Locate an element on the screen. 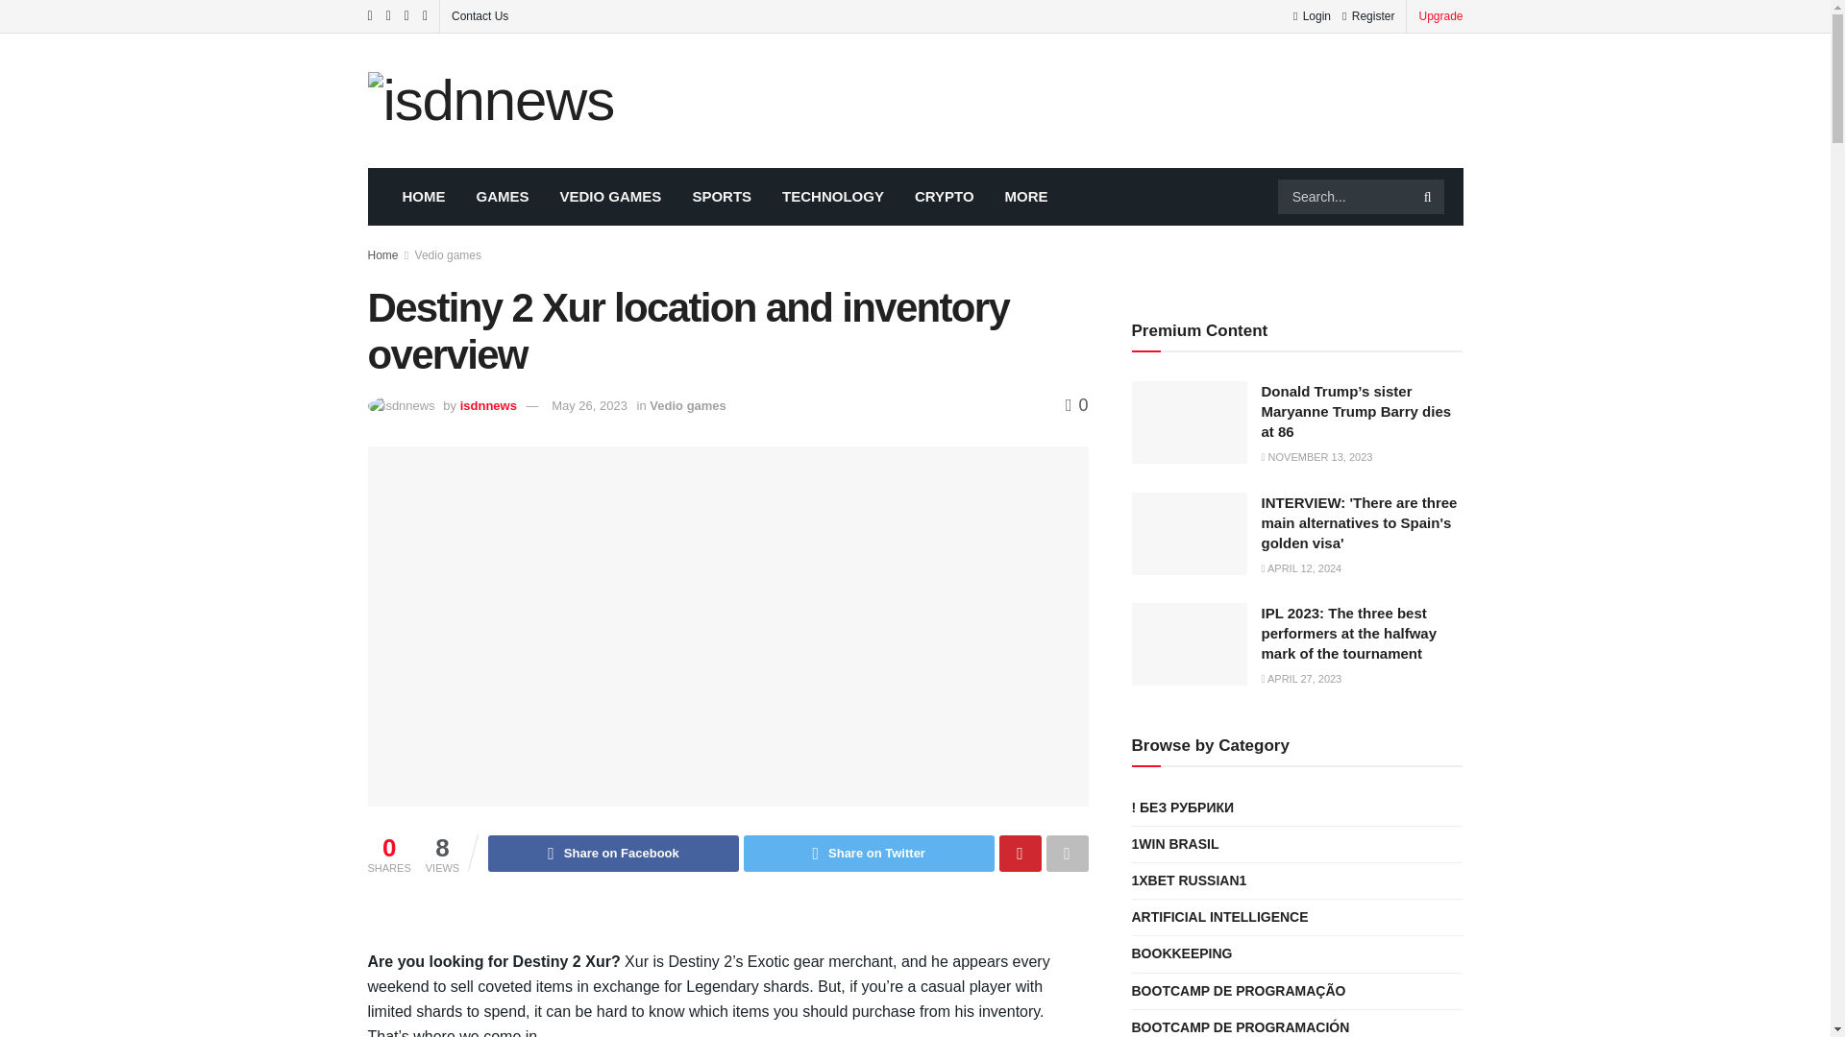  Contact Us is located at coordinates (480, 15).